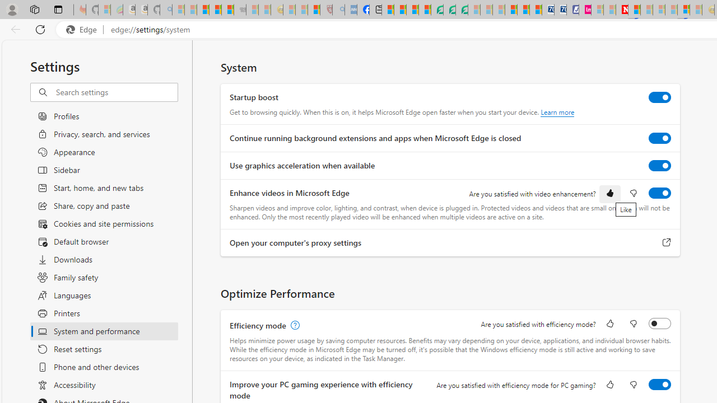 The width and height of the screenshot is (717, 403). What do you see at coordinates (660, 166) in the screenshot?
I see `Use graphics acceleration when available` at bounding box center [660, 166].